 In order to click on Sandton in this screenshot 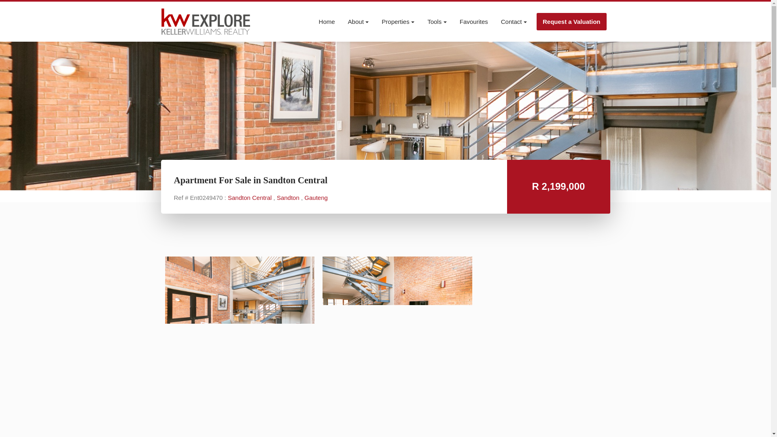, I will do `click(289, 197)`.